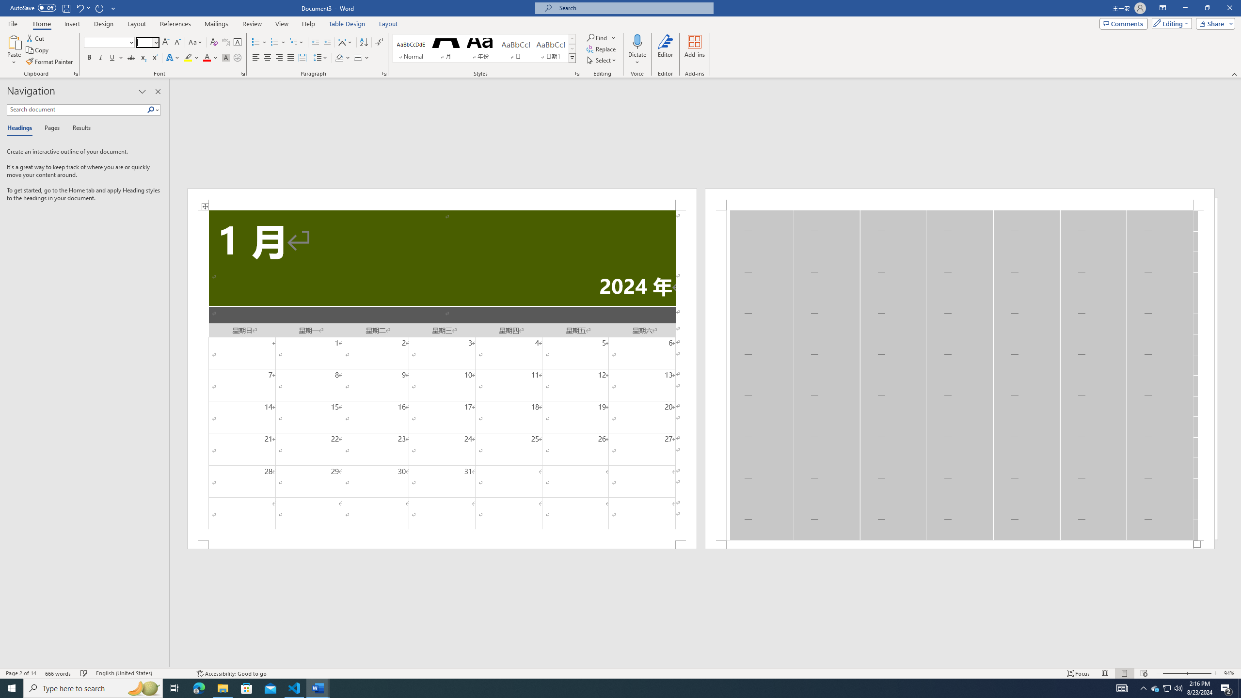  I want to click on Page 2 content, so click(960, 375).